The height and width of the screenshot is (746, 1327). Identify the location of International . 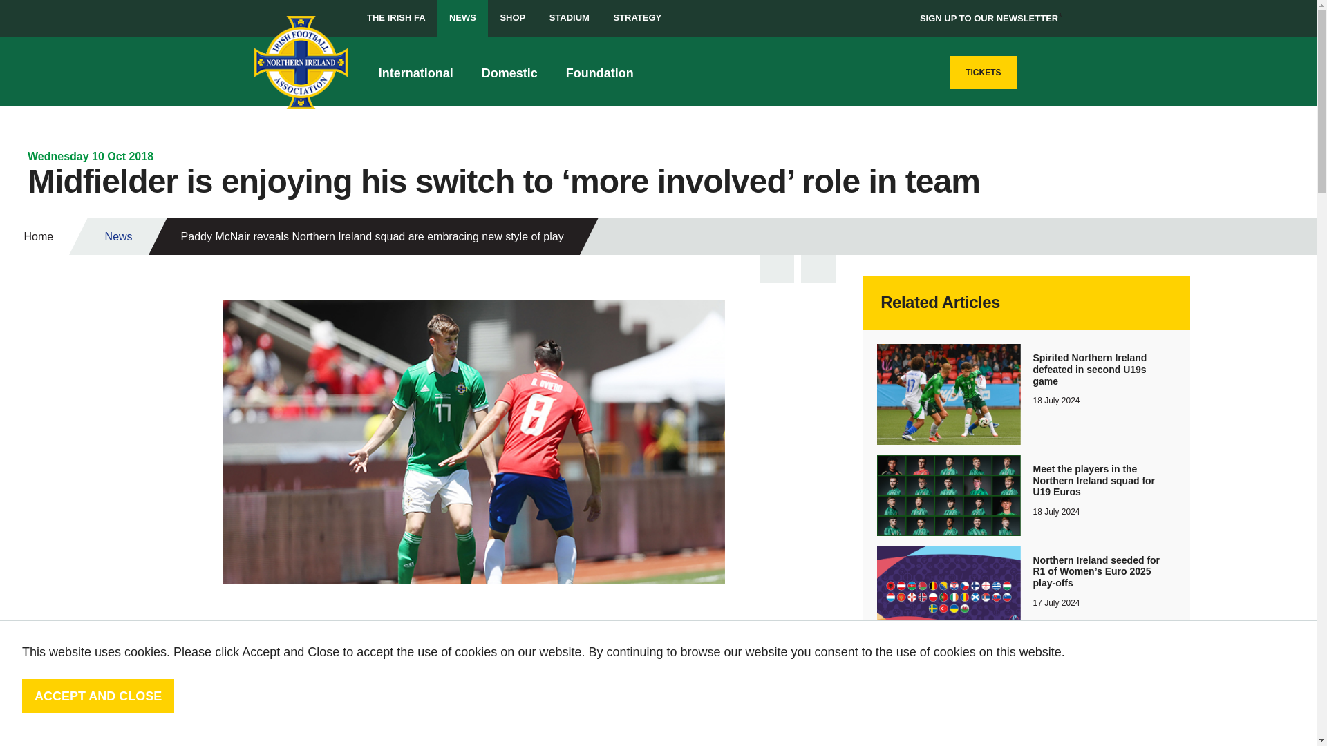
(420, 72).